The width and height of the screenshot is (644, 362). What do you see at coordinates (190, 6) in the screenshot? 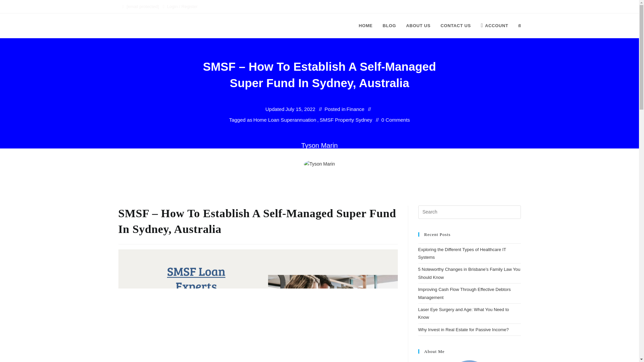
I see `Register` at bounding box center [190, 6].